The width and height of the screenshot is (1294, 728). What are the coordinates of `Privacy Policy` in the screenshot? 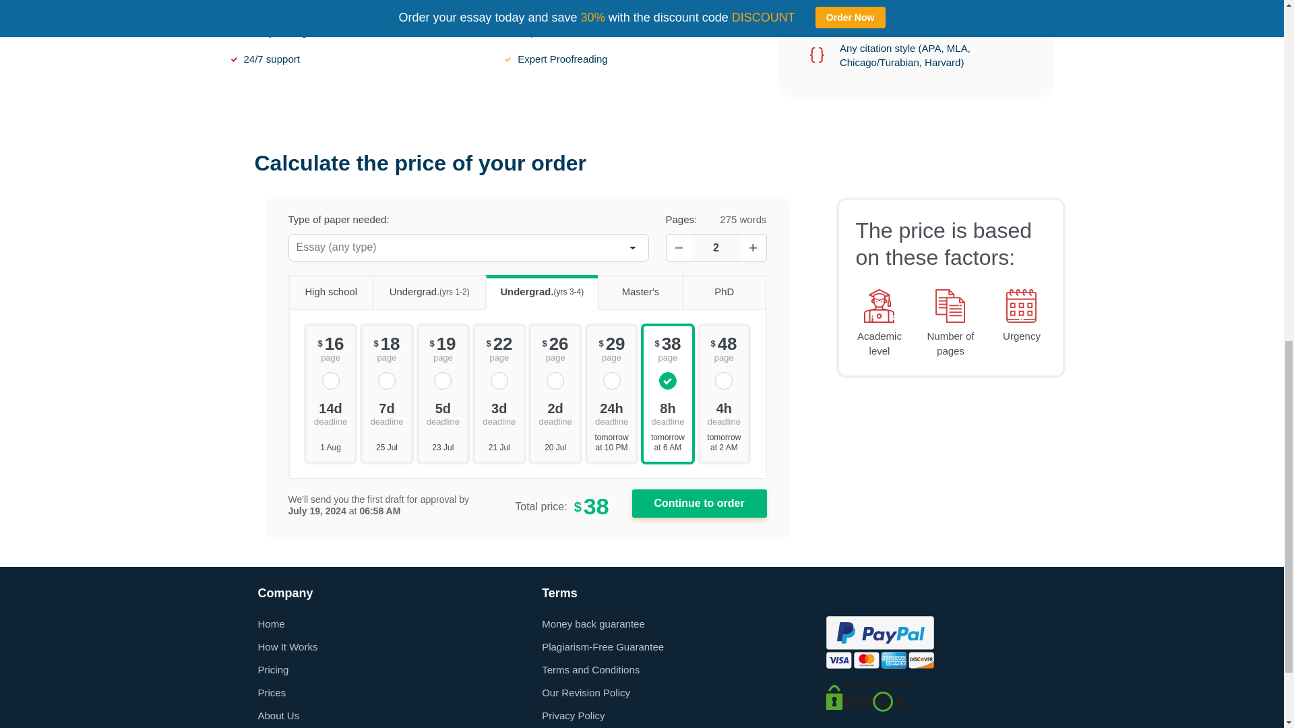 It's located at (573, 716).